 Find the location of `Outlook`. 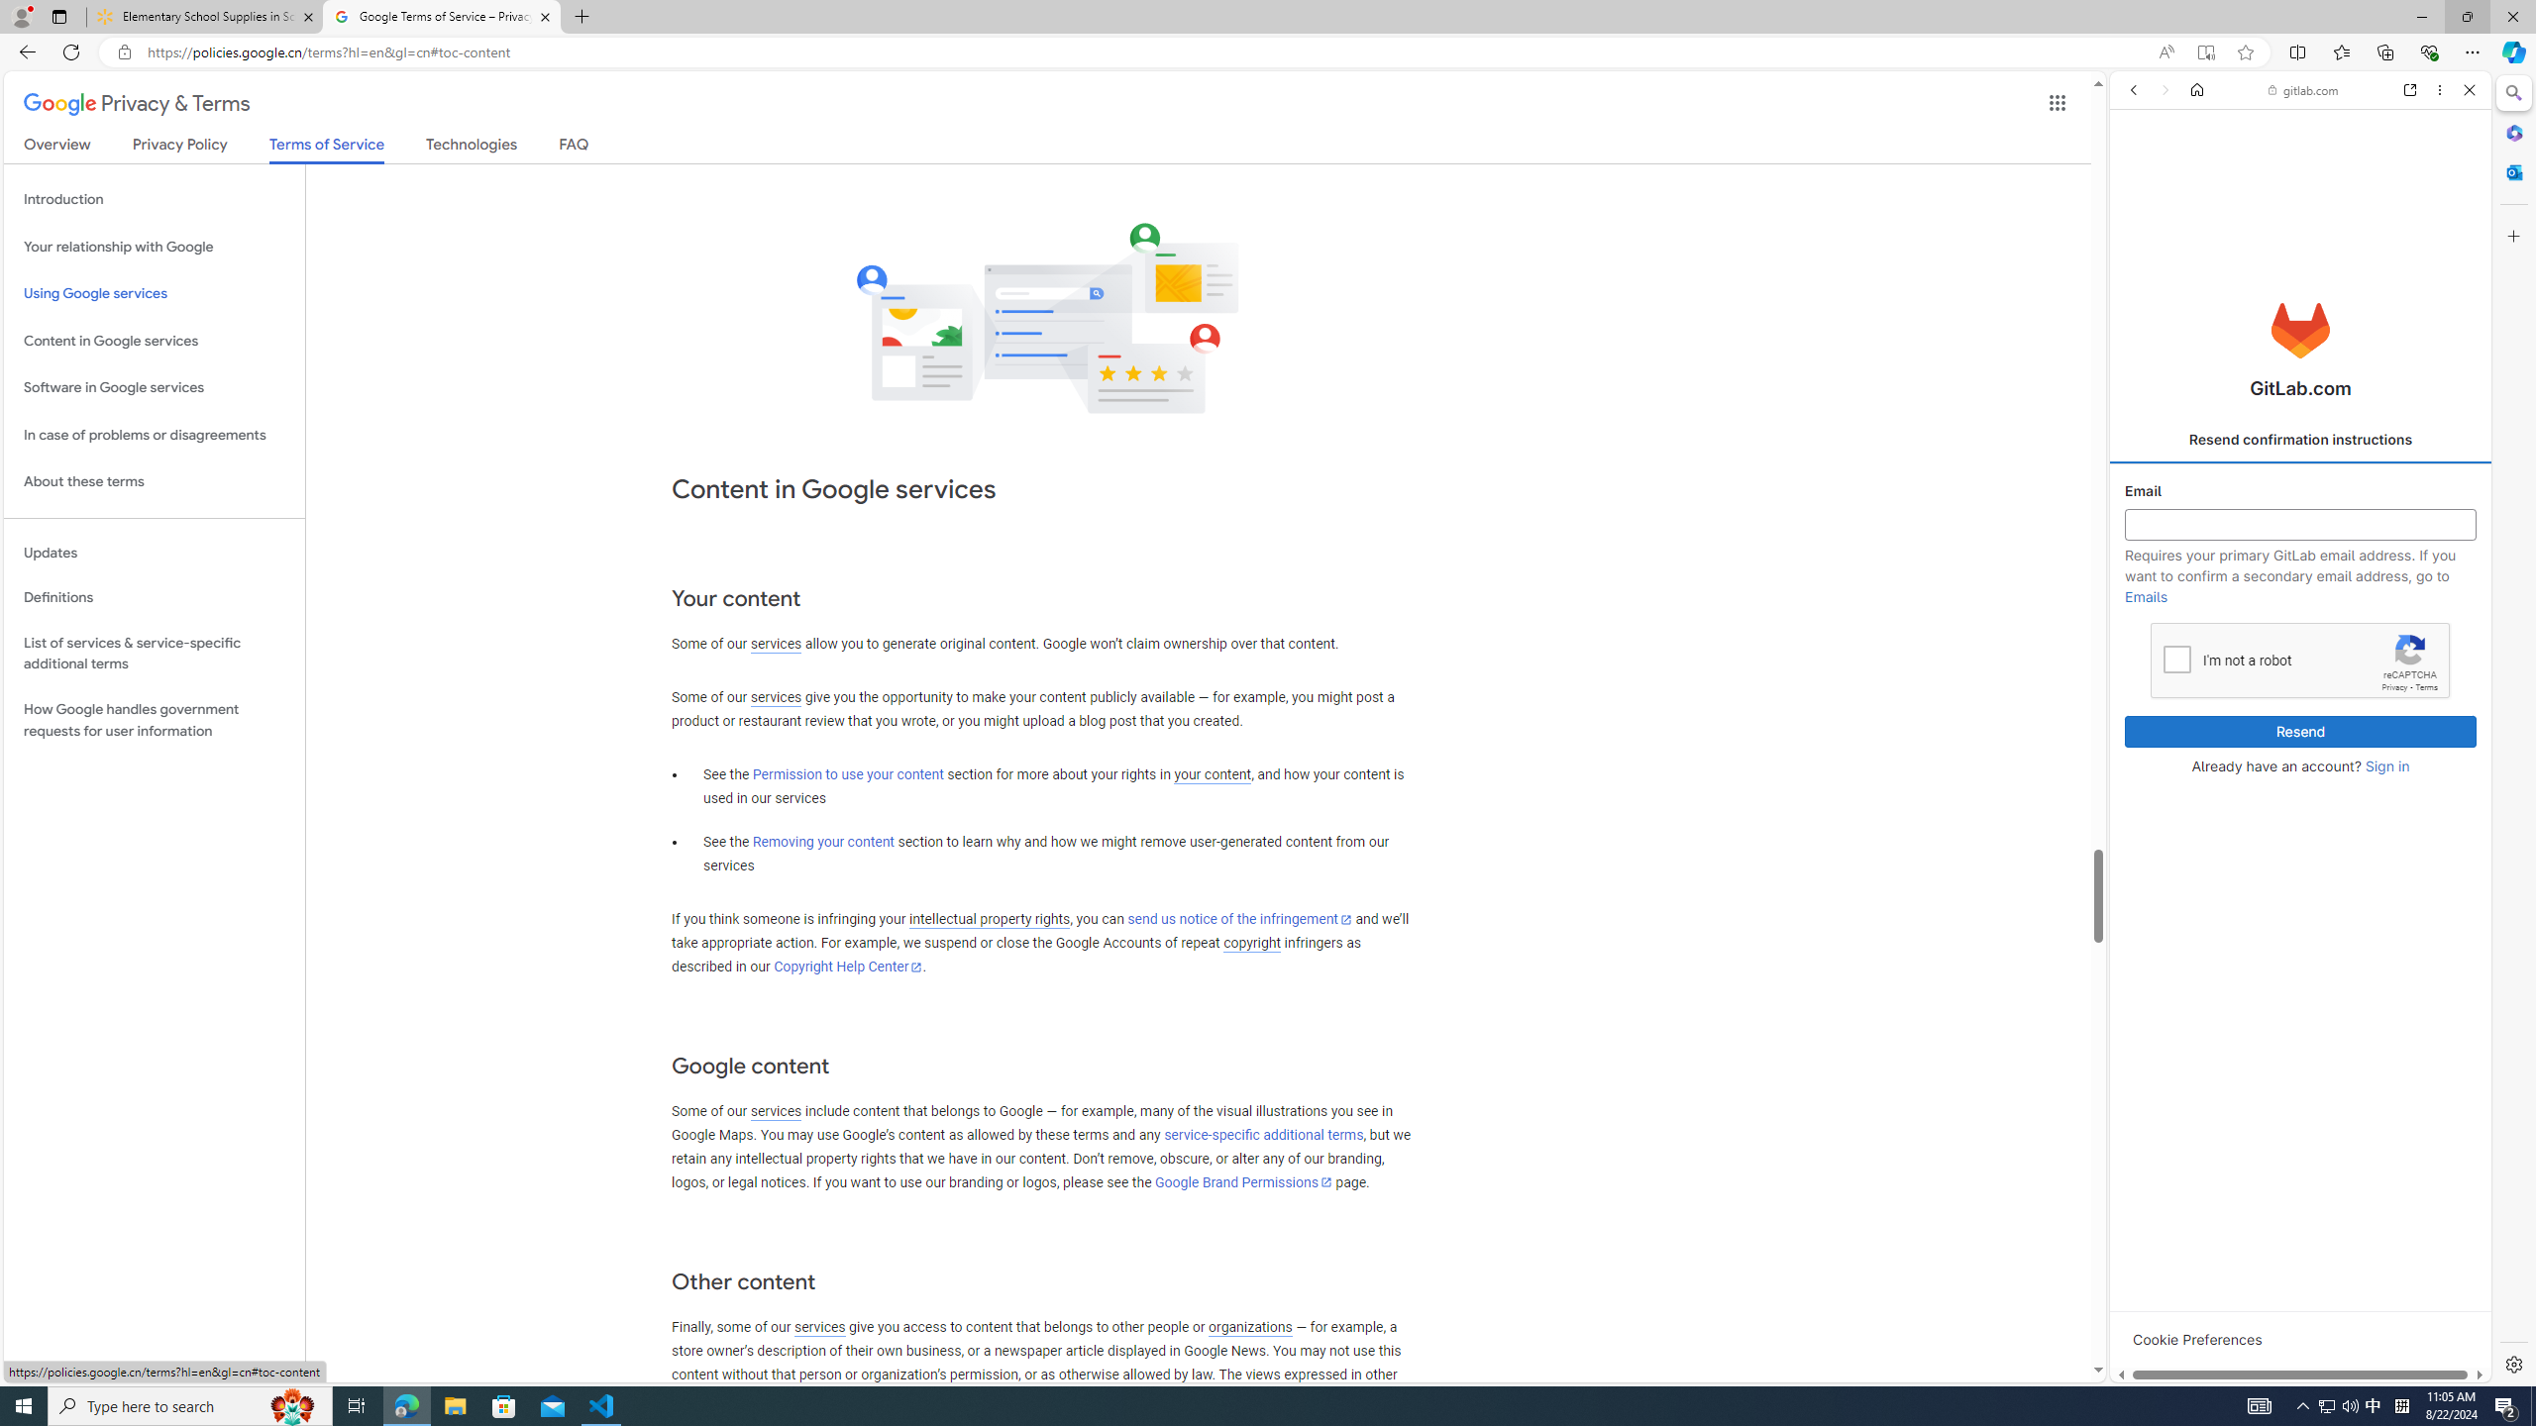

Outlook is located at coordinates (2512, 171).